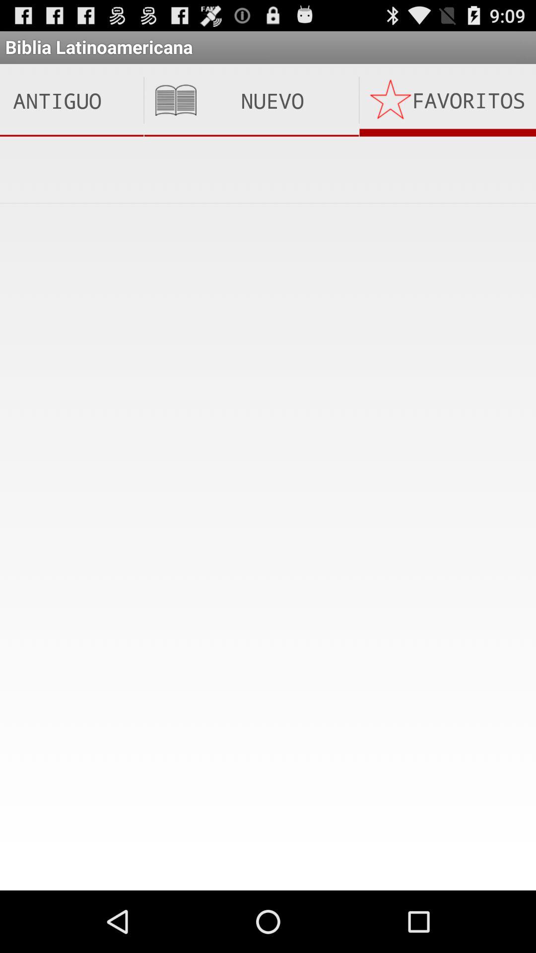 The height and width of the screenshot is (953, 536). What do you see at coordinates (71, 100) in the screenshot?
I see `turn on the antiguo testamento item` at bounding box center [71, 100].